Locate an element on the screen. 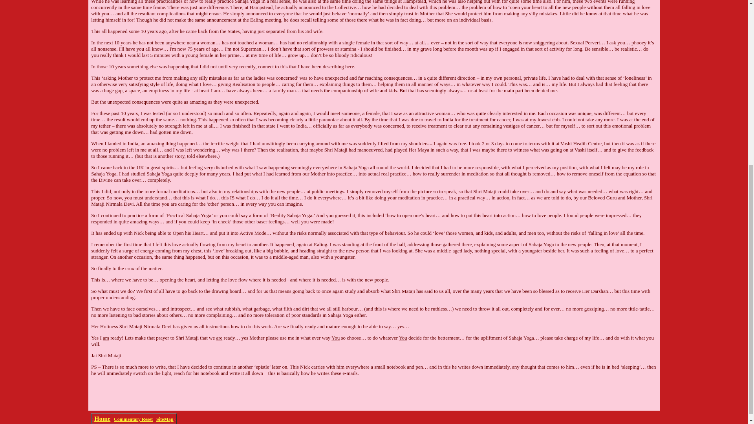 The width and height of the screenshot is (754, 424). Home is located at coordinates (102, 419).